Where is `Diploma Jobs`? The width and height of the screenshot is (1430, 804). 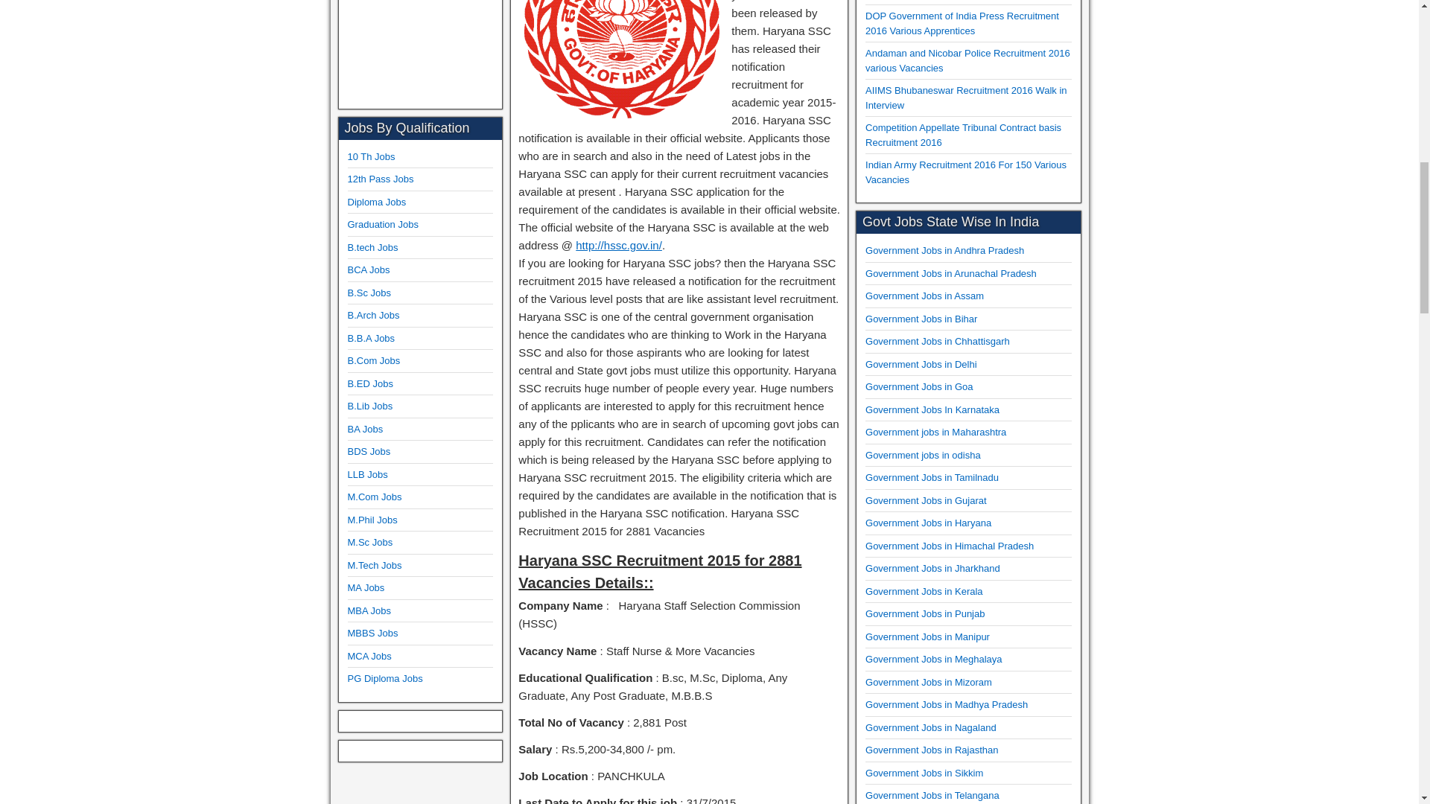 Diploma Jobs is located at coordinates (377, 201).